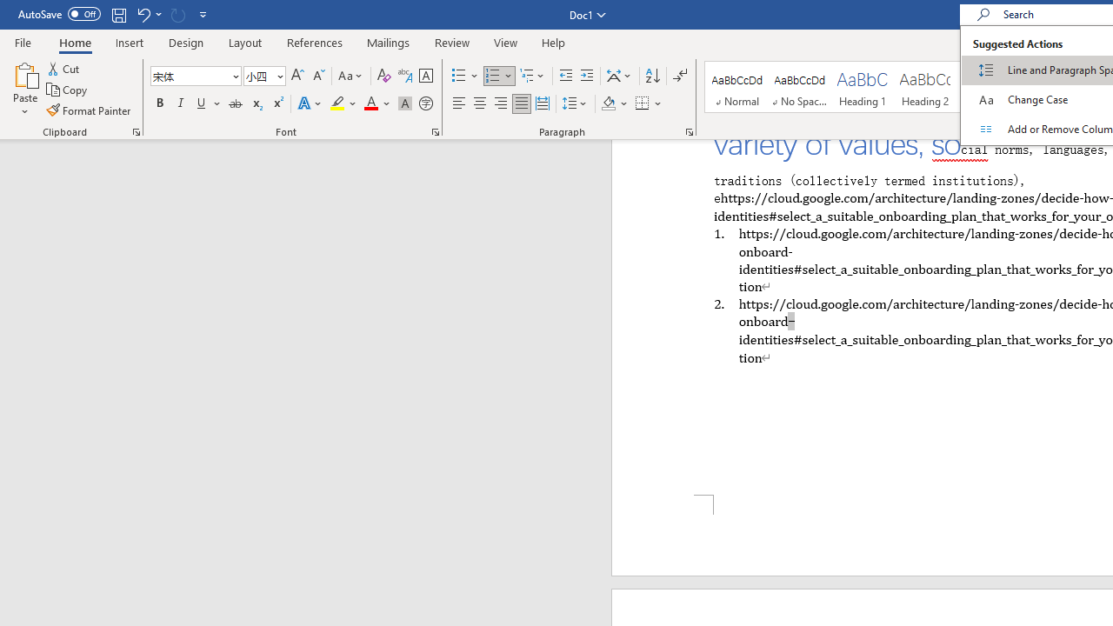 This screenshot has height=626, width=1113. What do you see at coordinates (499, 77) in the screenshot?
I see `Numbering` at bounding box center [499, 77].